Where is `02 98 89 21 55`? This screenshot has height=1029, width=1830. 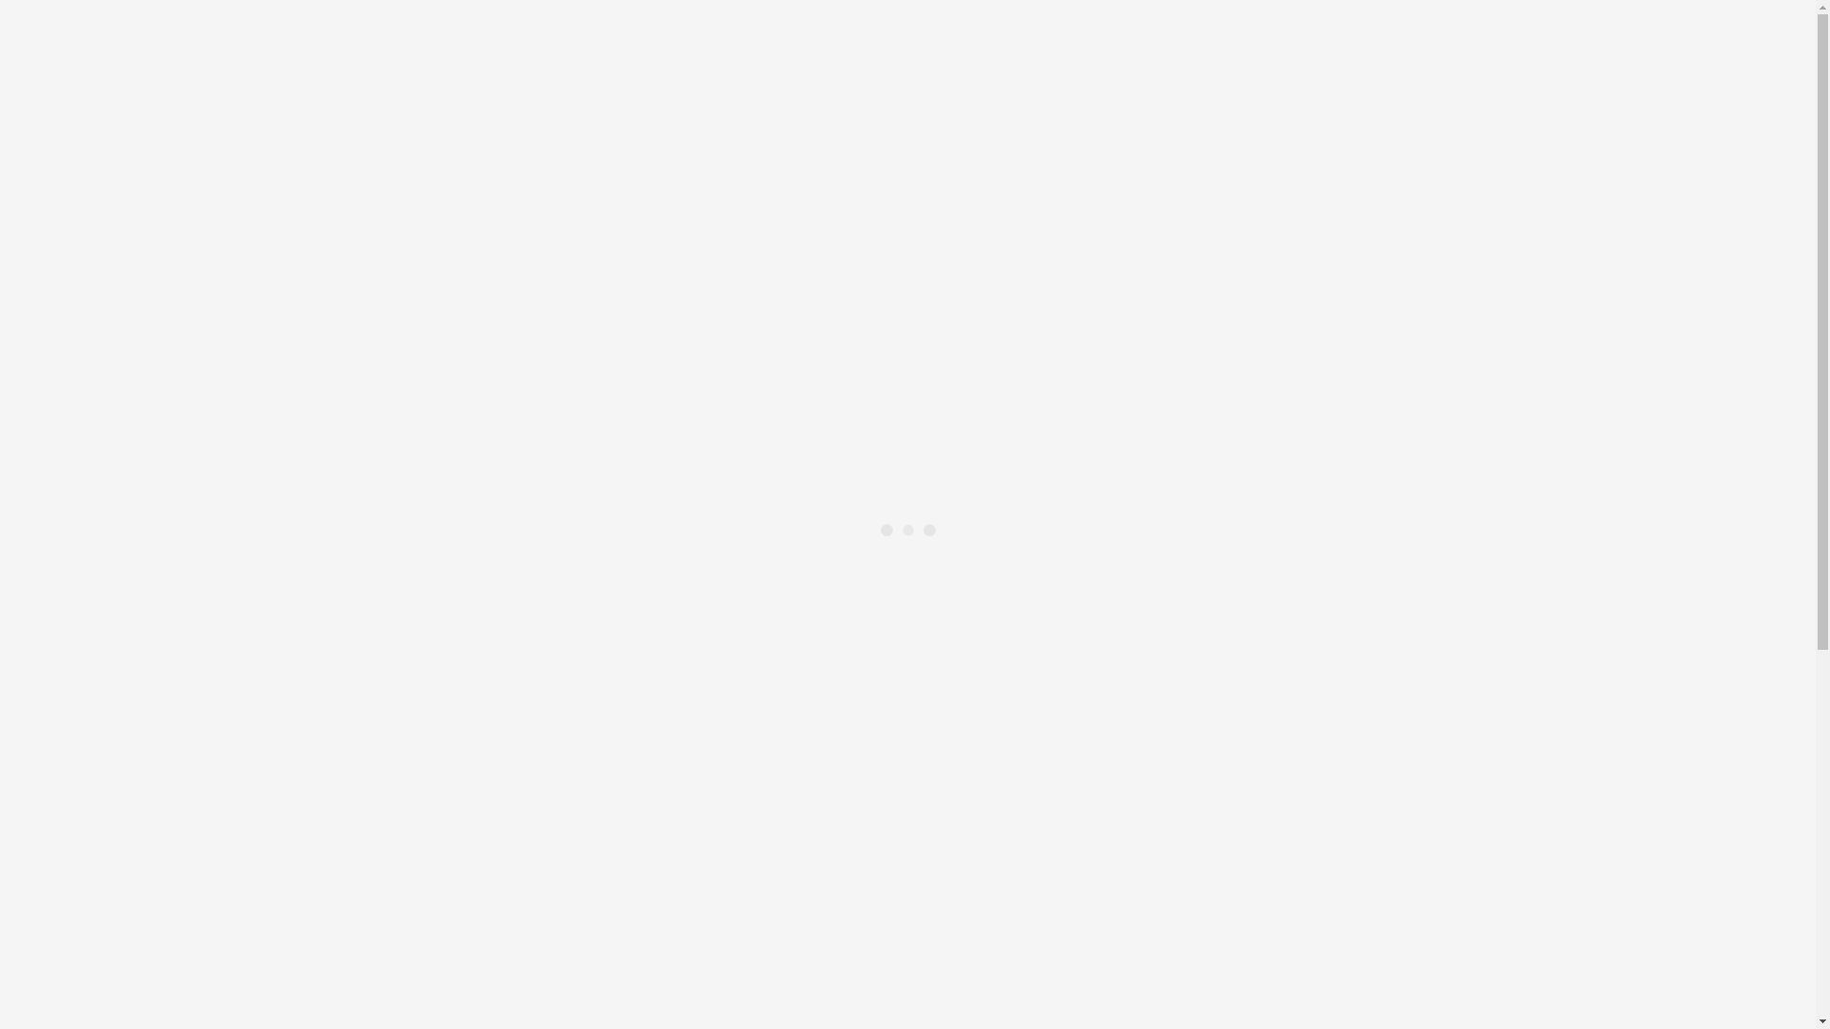
02 98 89 21 55 is located at coordinates (91, 171).